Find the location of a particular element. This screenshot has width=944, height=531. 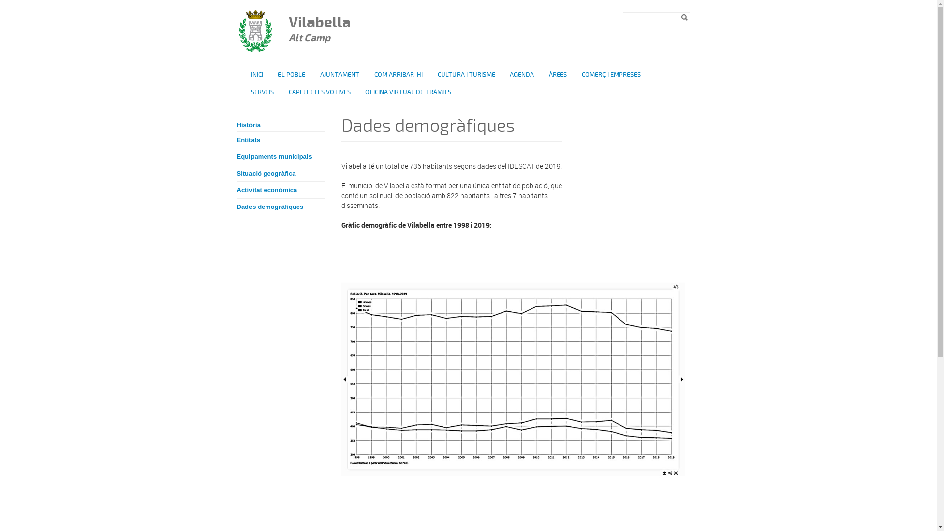

Entitats is located at coordinates (281, 140).